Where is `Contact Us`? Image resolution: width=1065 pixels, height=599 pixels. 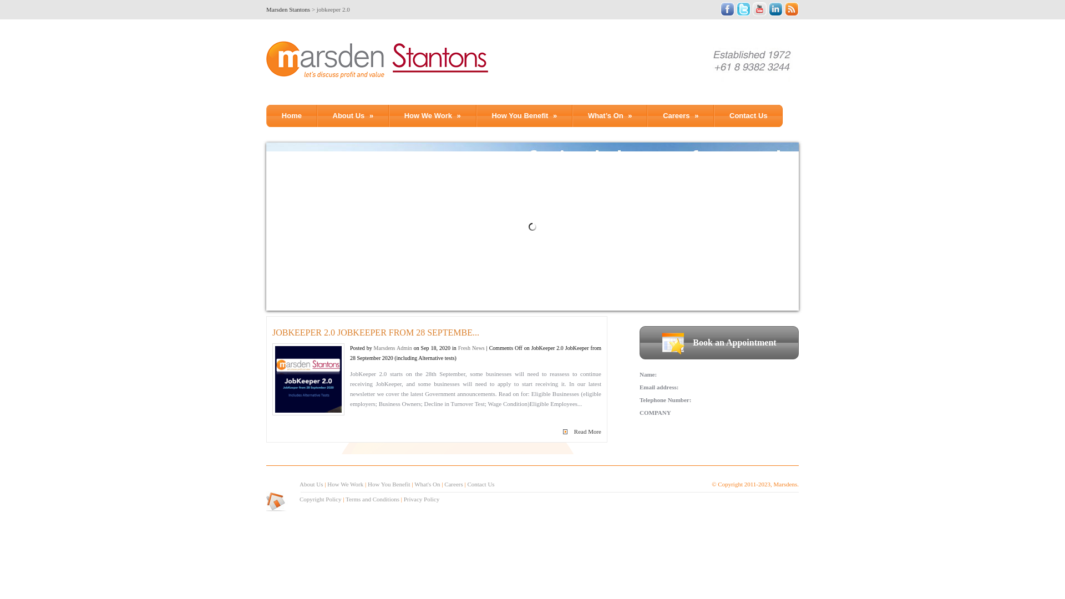 Contact Us is located at coordinates (480, 484).